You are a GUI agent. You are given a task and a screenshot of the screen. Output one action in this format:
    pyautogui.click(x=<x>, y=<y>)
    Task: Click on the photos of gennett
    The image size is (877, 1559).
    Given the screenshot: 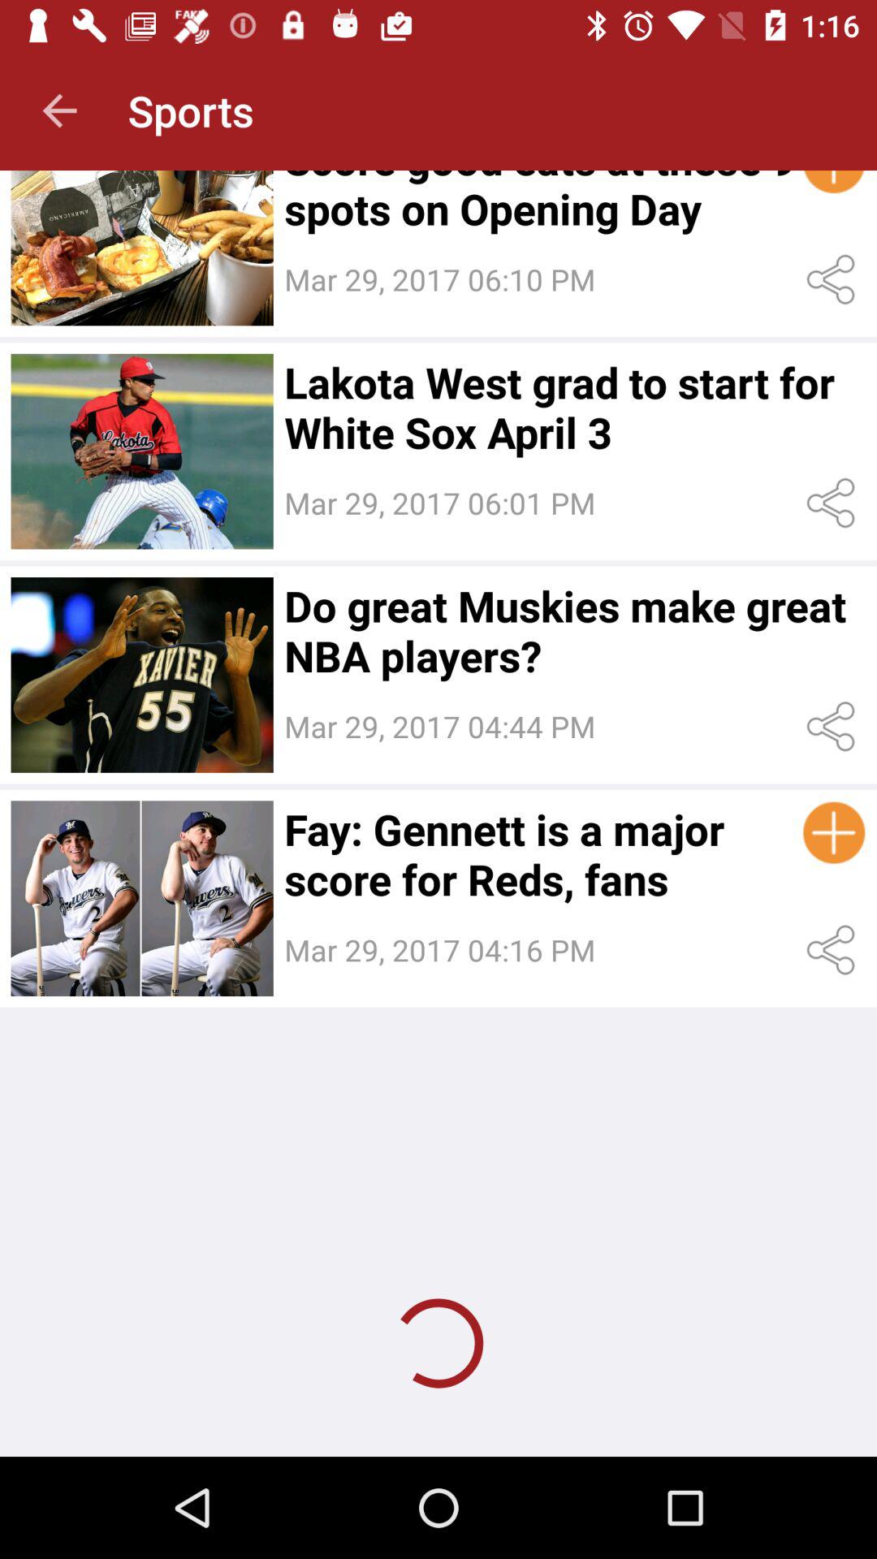 What is the action you would take?
    pyautogui.click(x=141, y=898)
    